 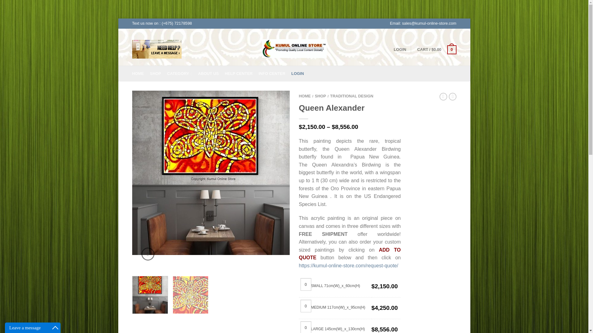 What do you see at coordinates (400, 49) in the screenshot?
I see `LOGIN` at bounding box center [400, 49].